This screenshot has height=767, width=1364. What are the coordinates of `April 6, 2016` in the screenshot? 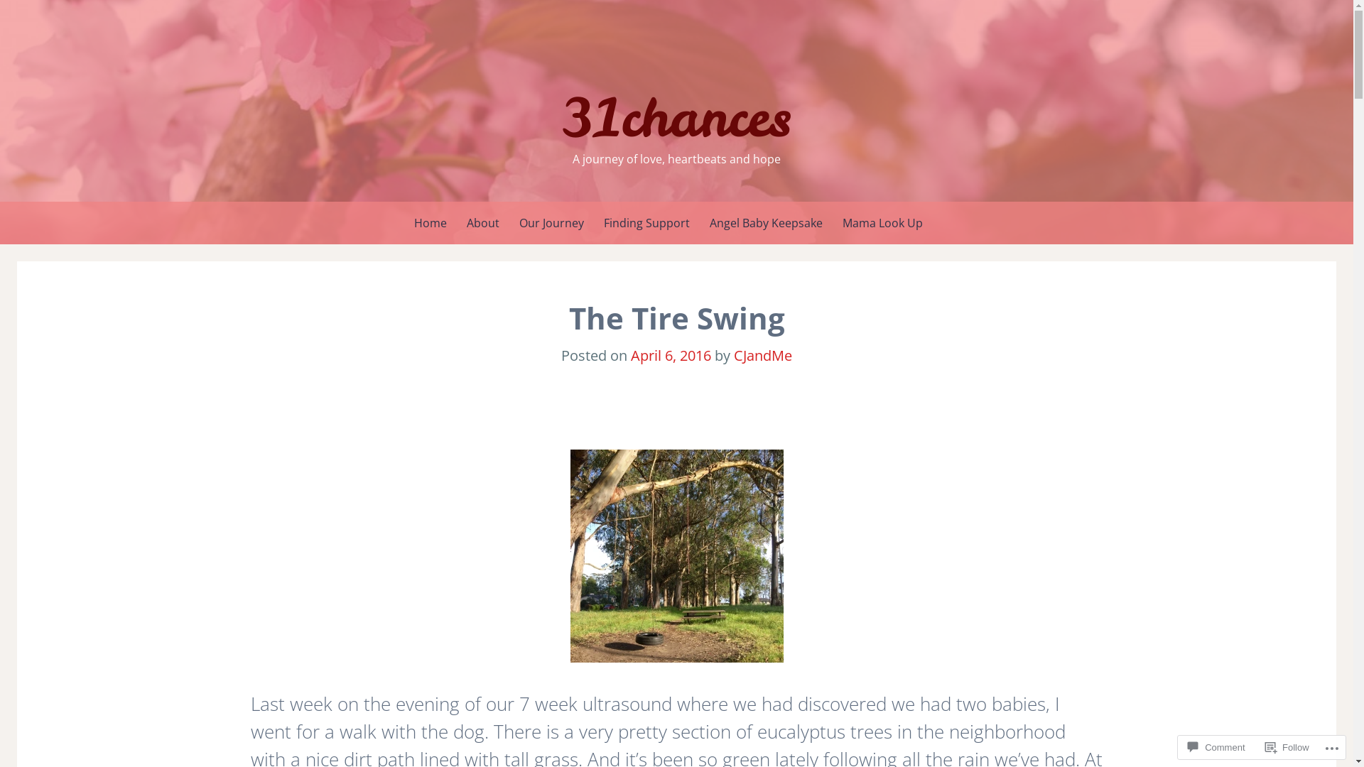 It's located at (671, 355).